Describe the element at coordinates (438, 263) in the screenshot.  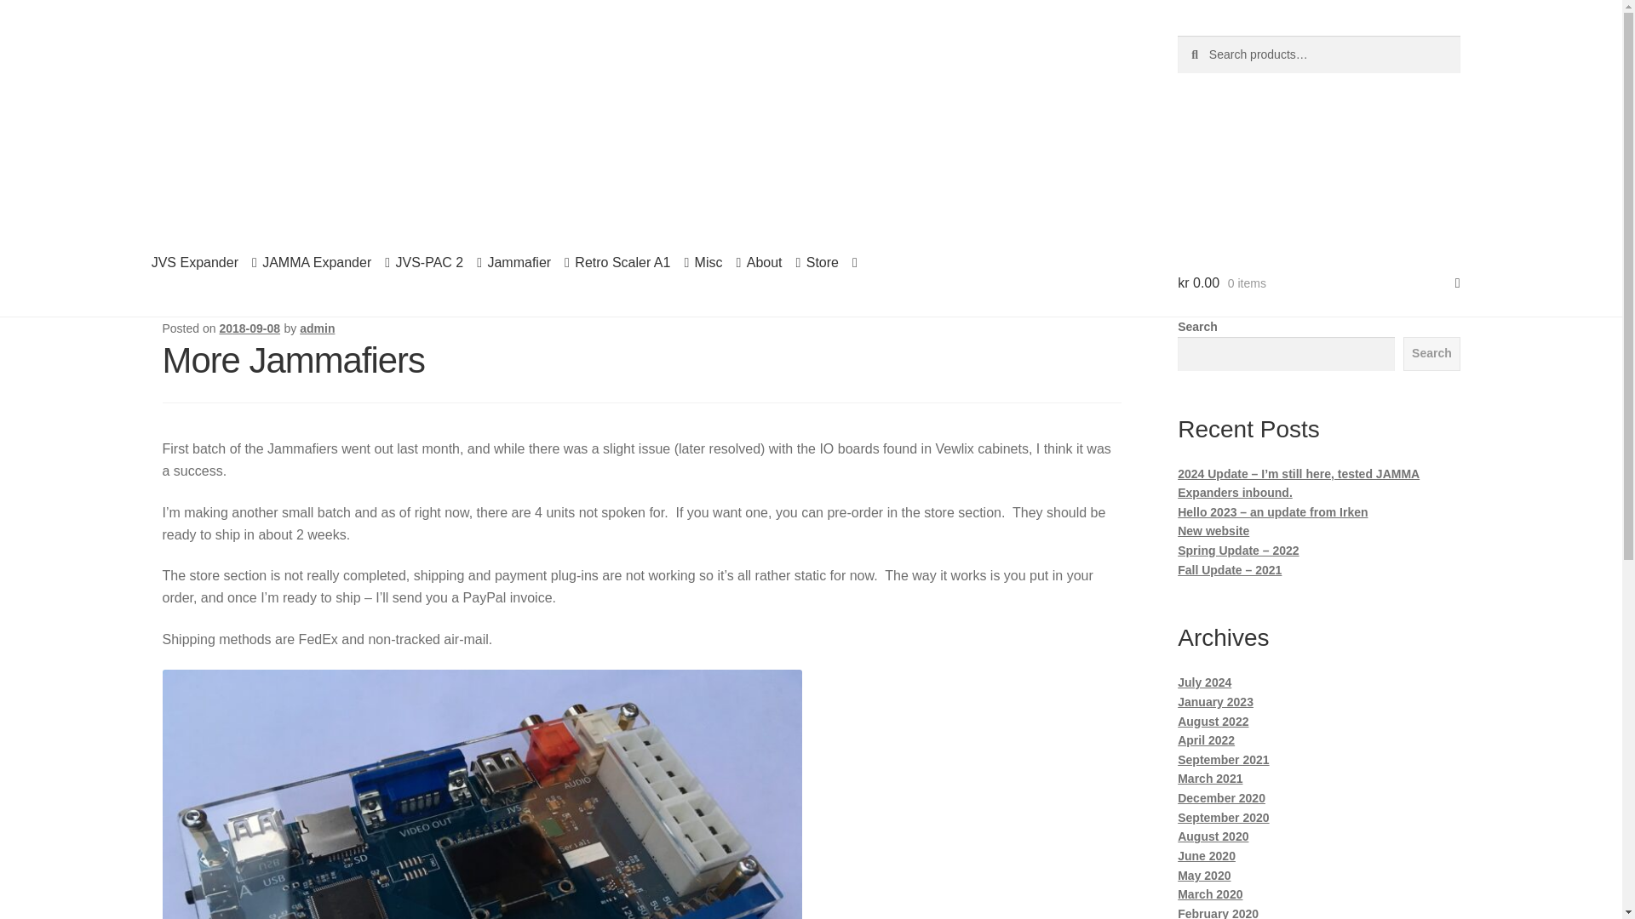
I see `JVS-PAC 2` at that location.